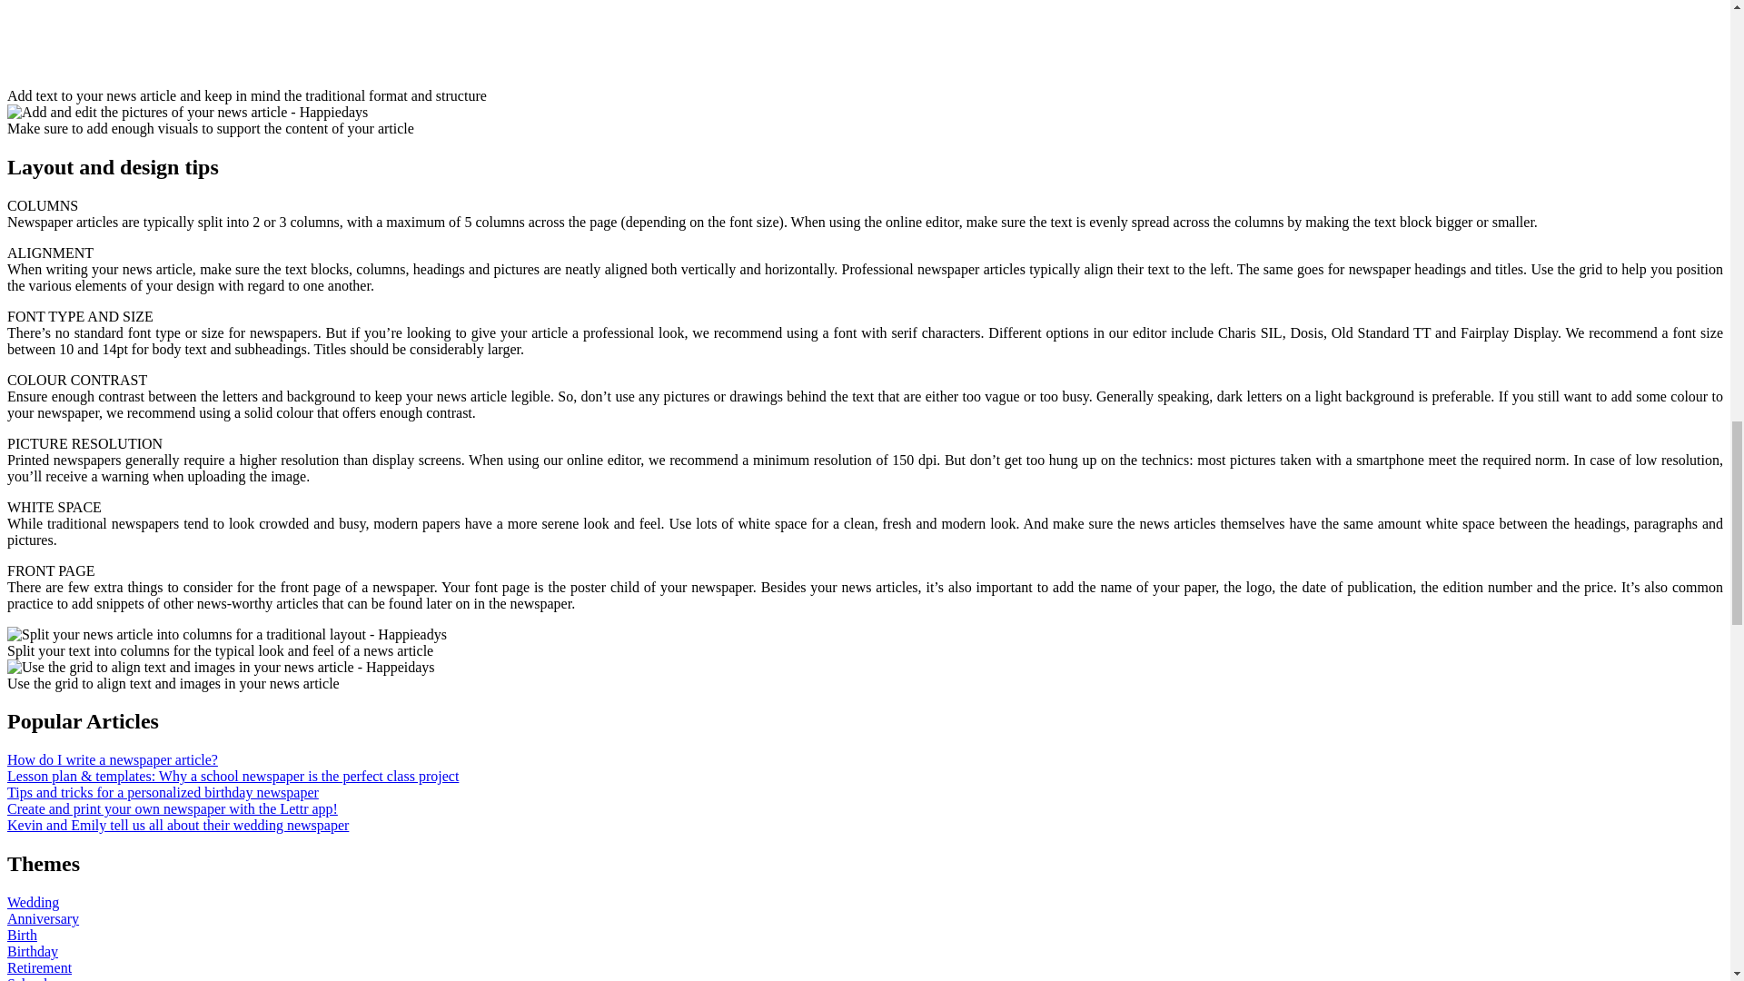  What do you see at coordinates (163, 792) in the screenshot?
I see `Tips and tricks for a personalized birthday newspaper` at bounding box center [163, 792].